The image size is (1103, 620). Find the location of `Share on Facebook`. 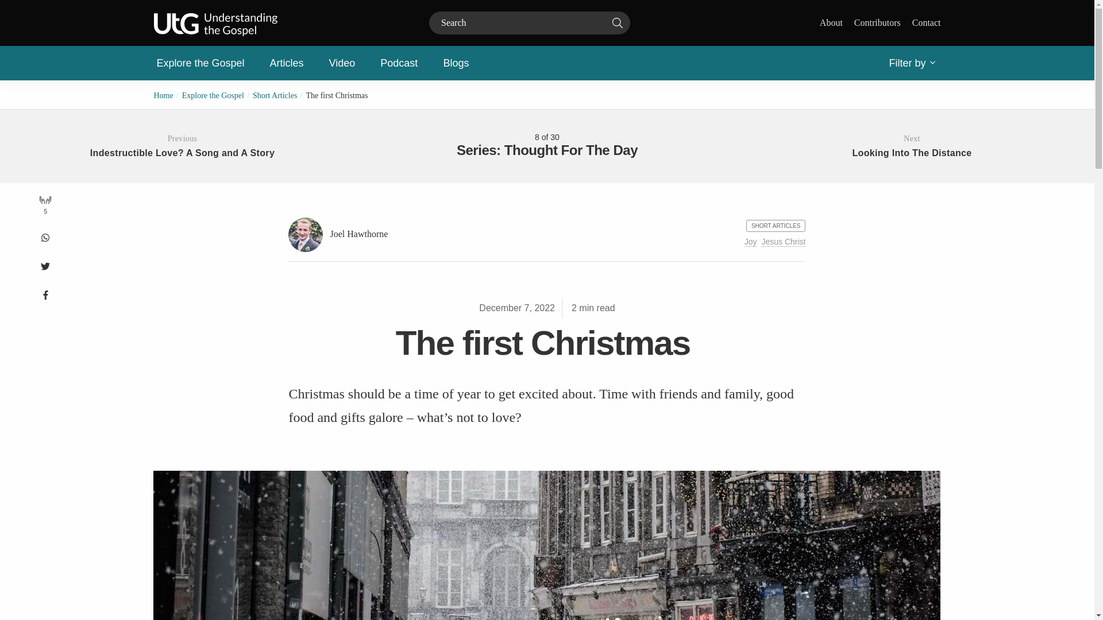

Share on Facebook is located at coordinates (45, 292).